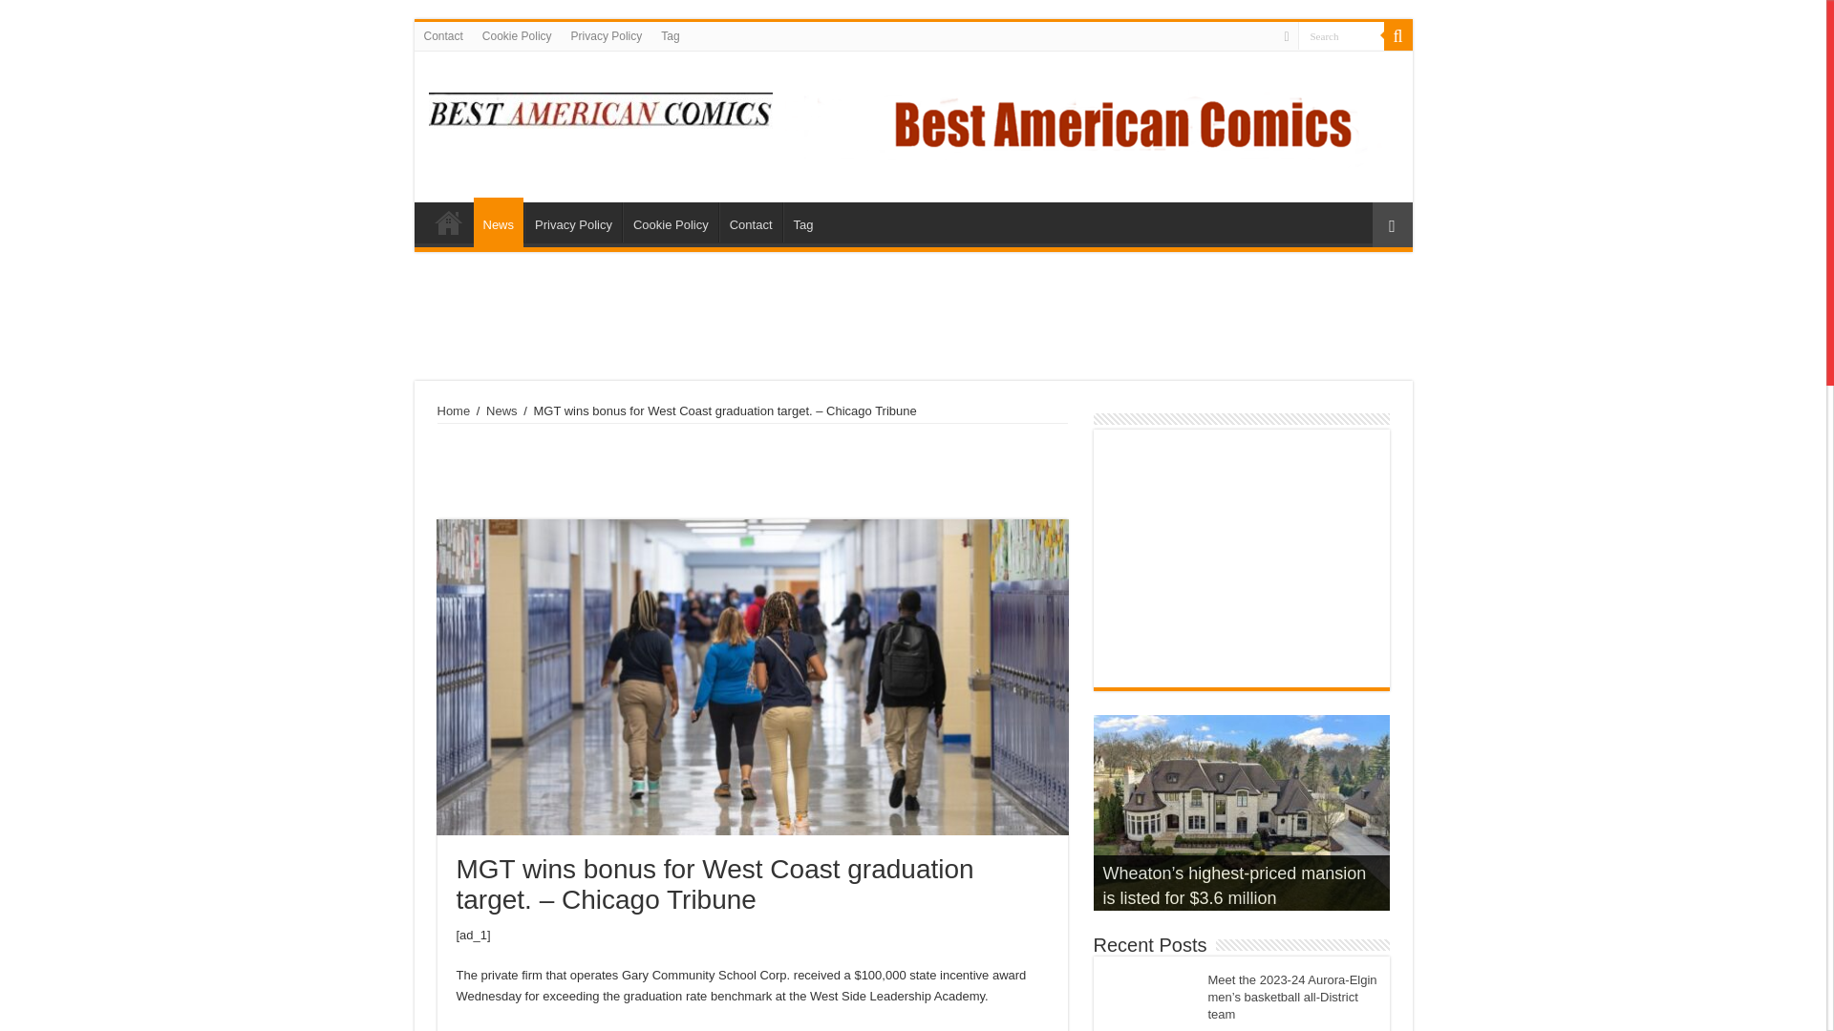 This screenshot has width=1834, height=1031. I want to click on Best American Comics News, so click(600, 107).